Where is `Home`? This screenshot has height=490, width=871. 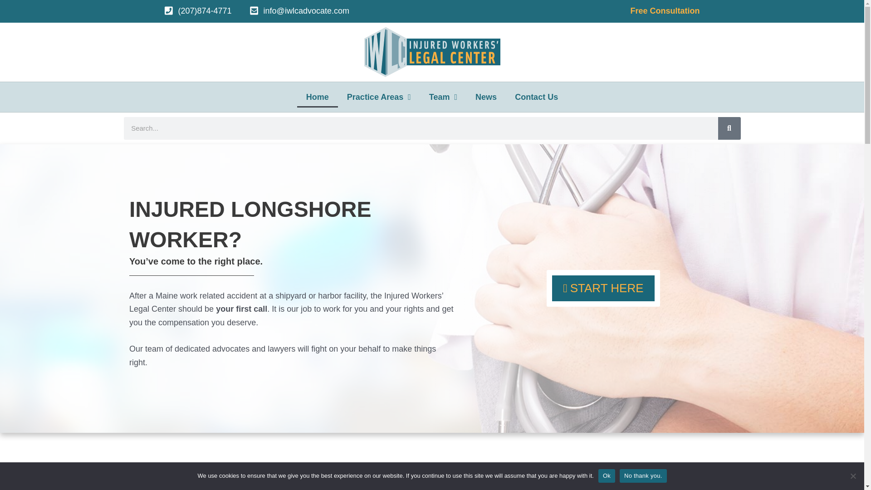
Home is located at coordinates (317, 97).